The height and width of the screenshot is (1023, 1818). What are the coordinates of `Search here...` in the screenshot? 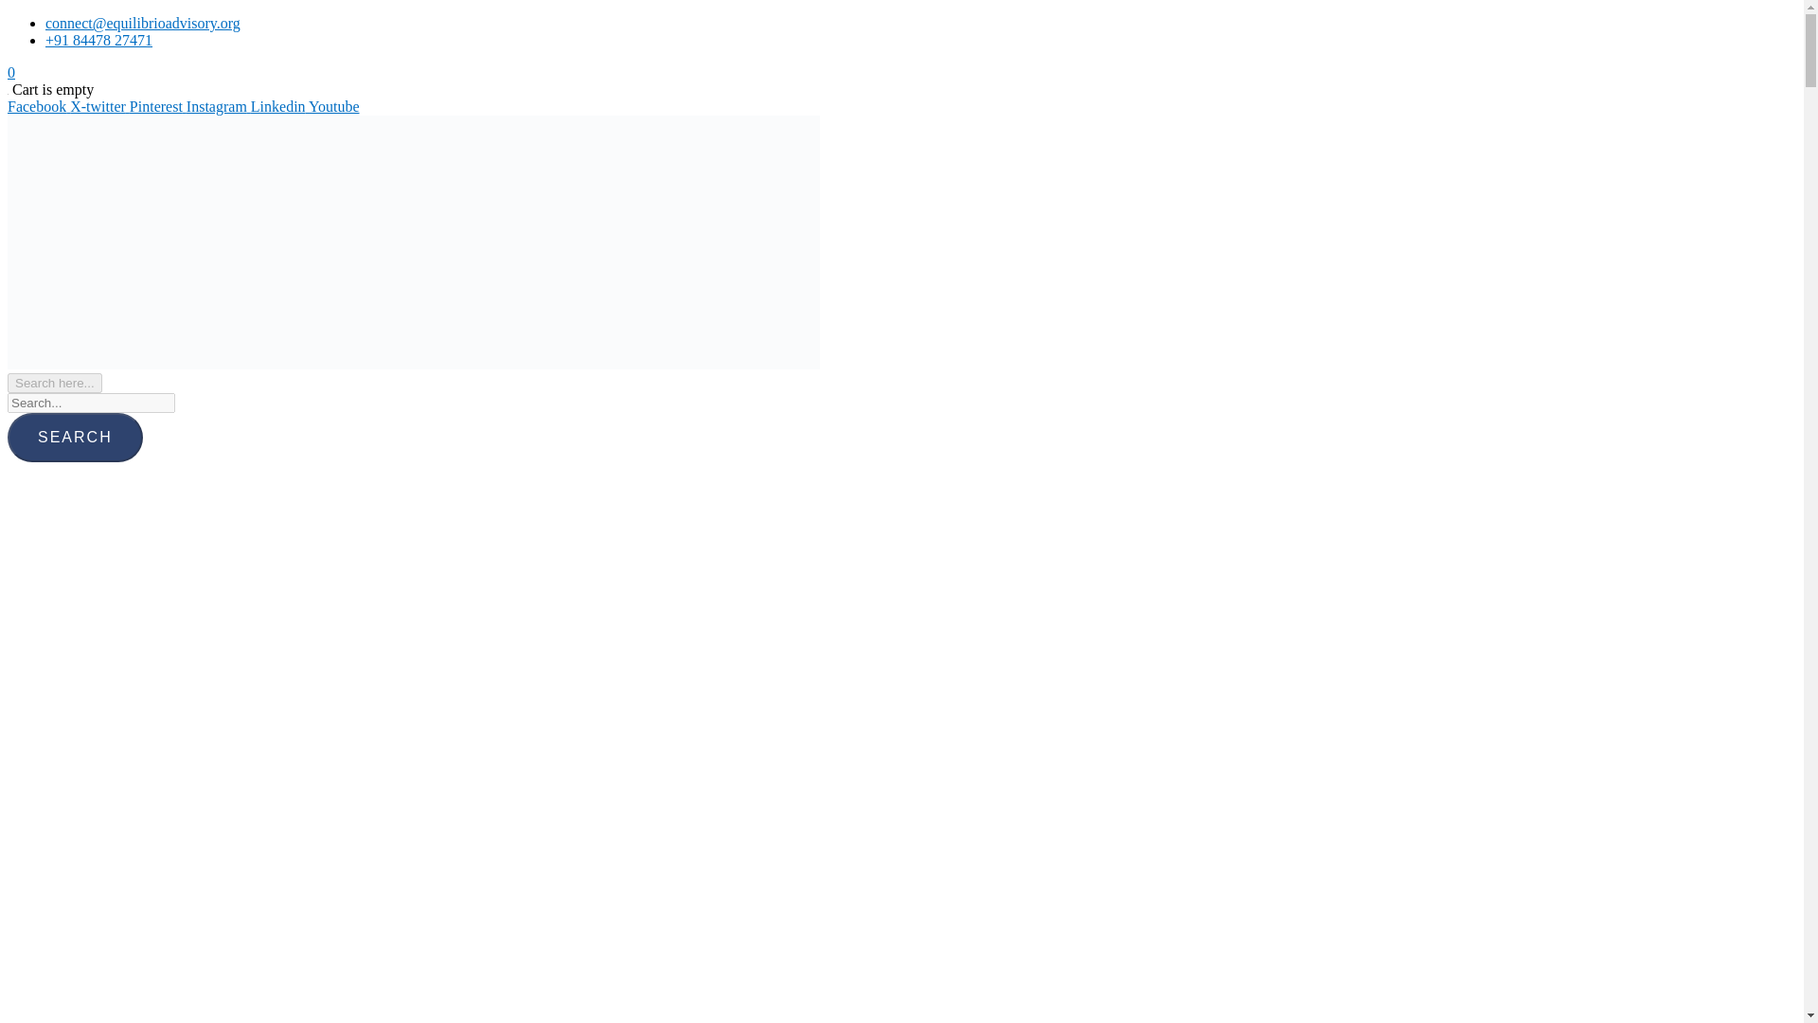 It's located at (54, 383).